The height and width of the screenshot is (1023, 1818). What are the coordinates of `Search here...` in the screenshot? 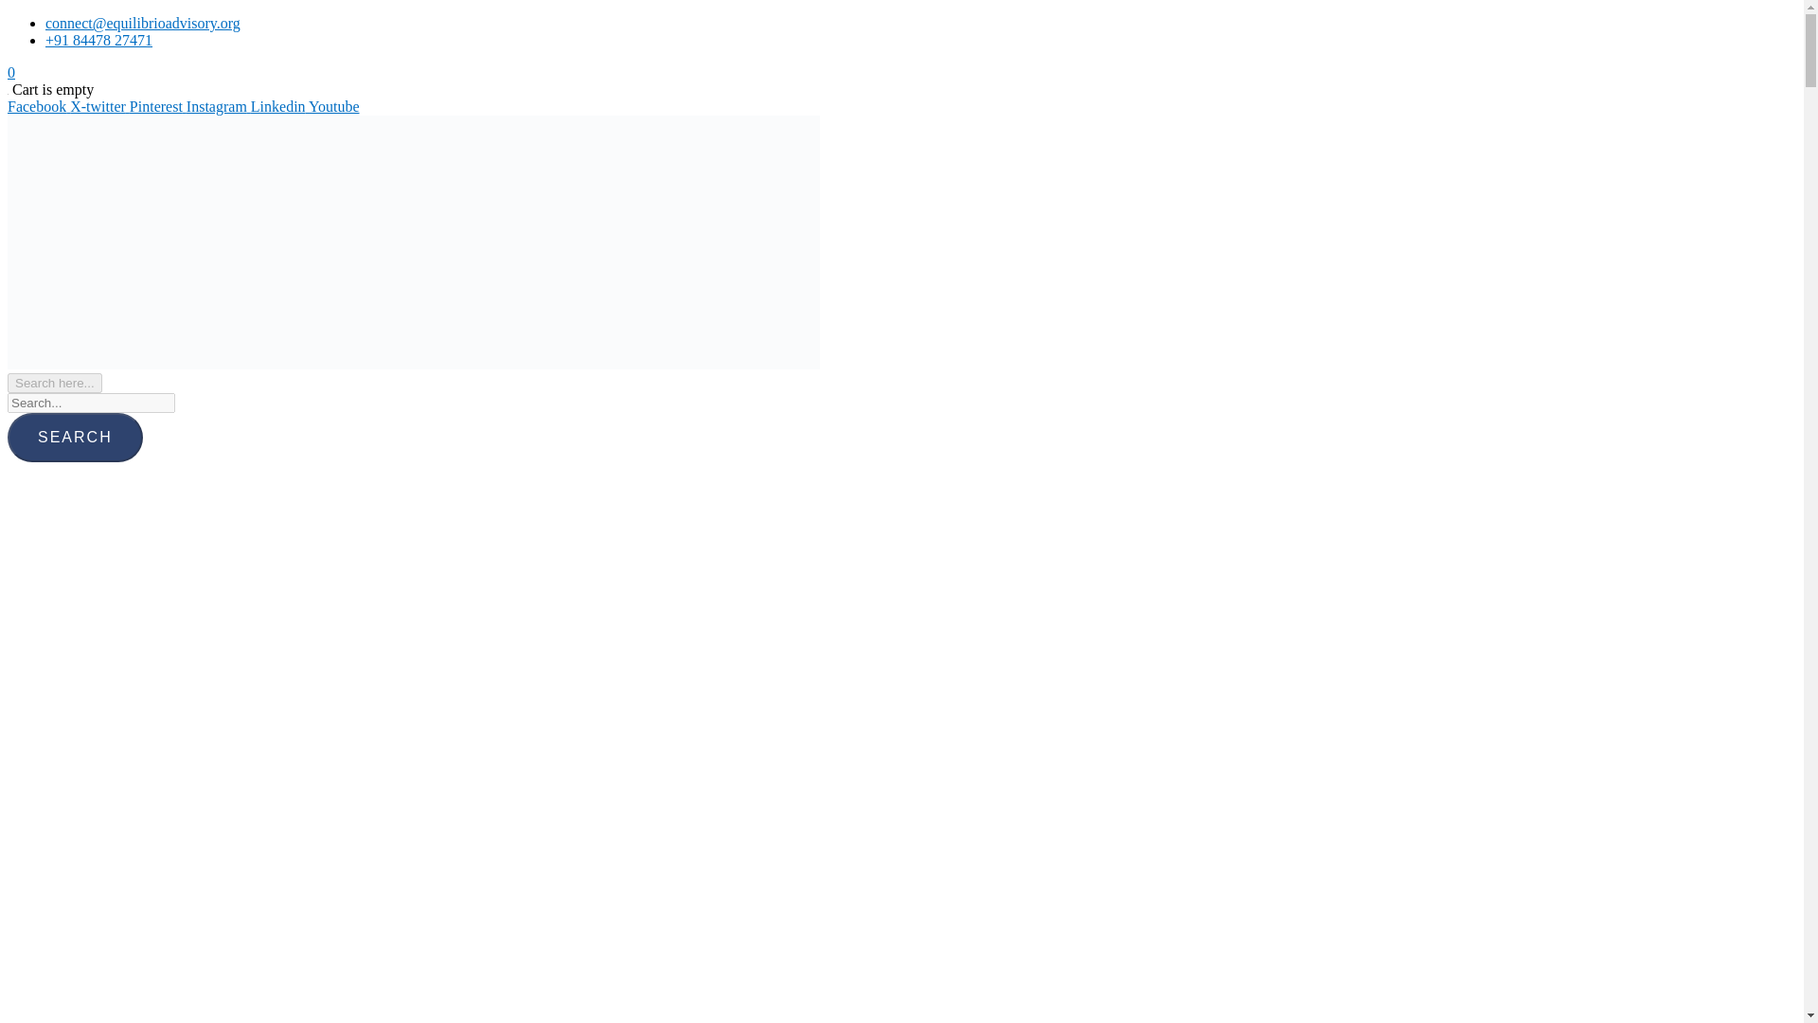 It's located at (54, 383).